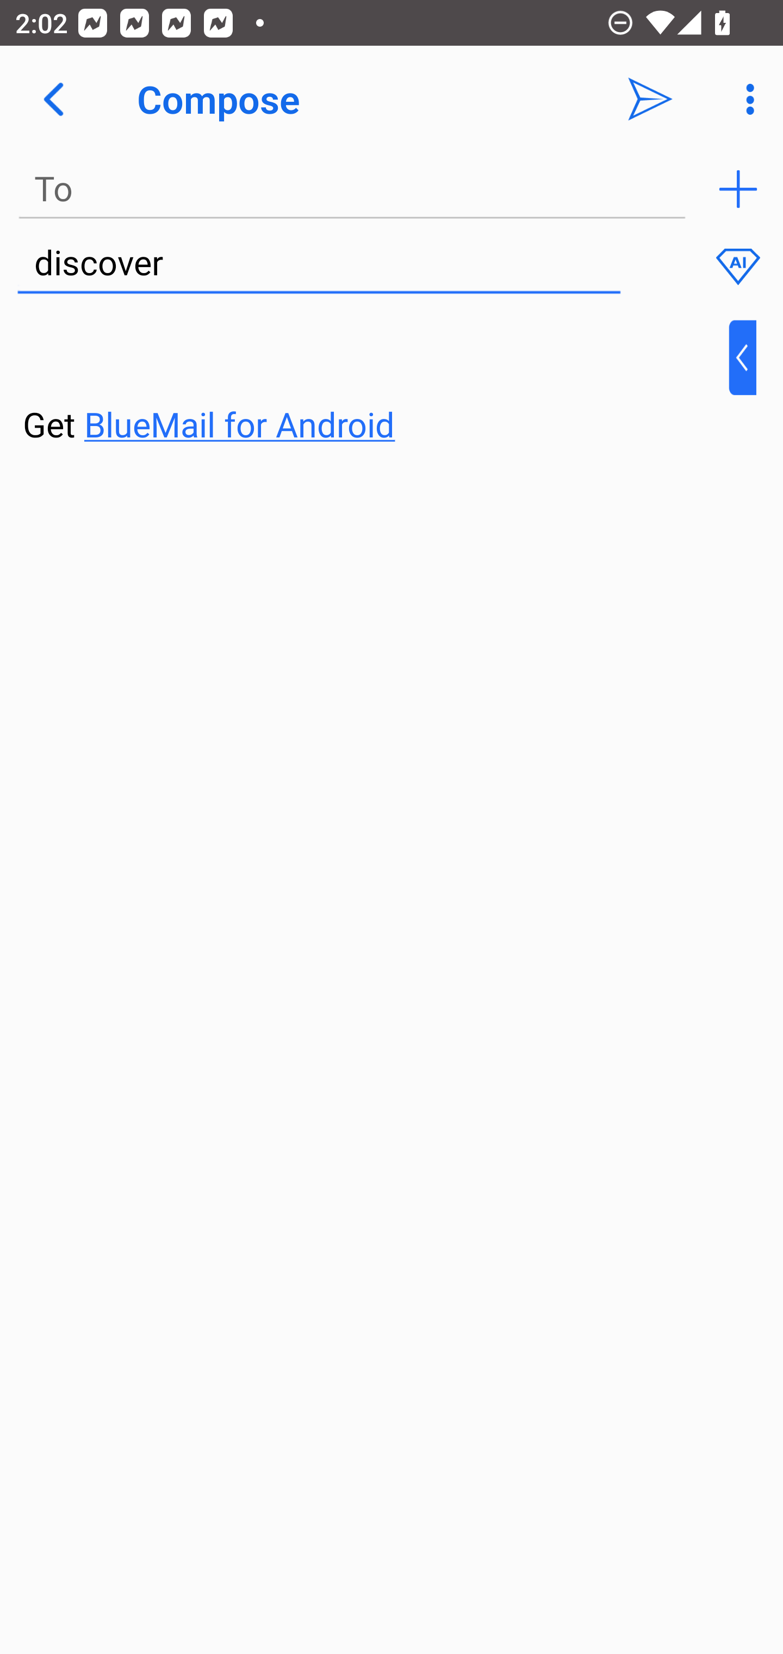 Image resolution: width=783 pixels, height=1654 pixels. Describe the element at coordinates (738, 189) in the screenshot. I see `Add recipient (To)` at that location.